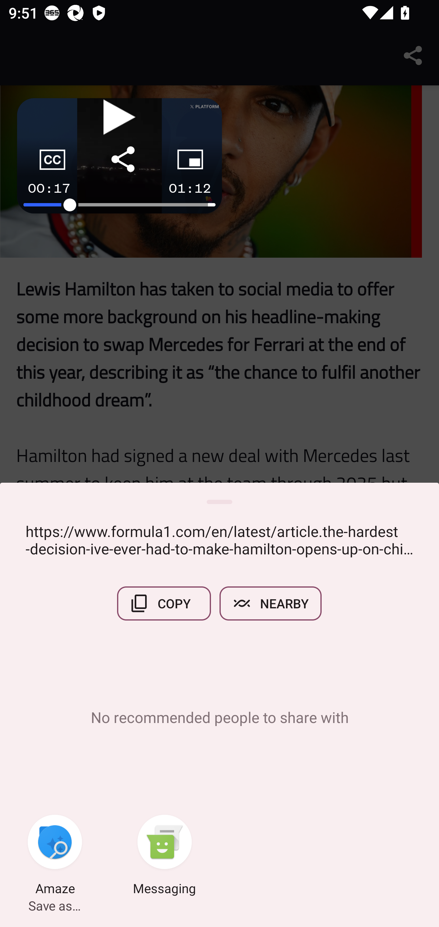 The image size is (439, 927). Describe the element at coordinates (164, 603) in the screenshot. I see `COPY` at that location.